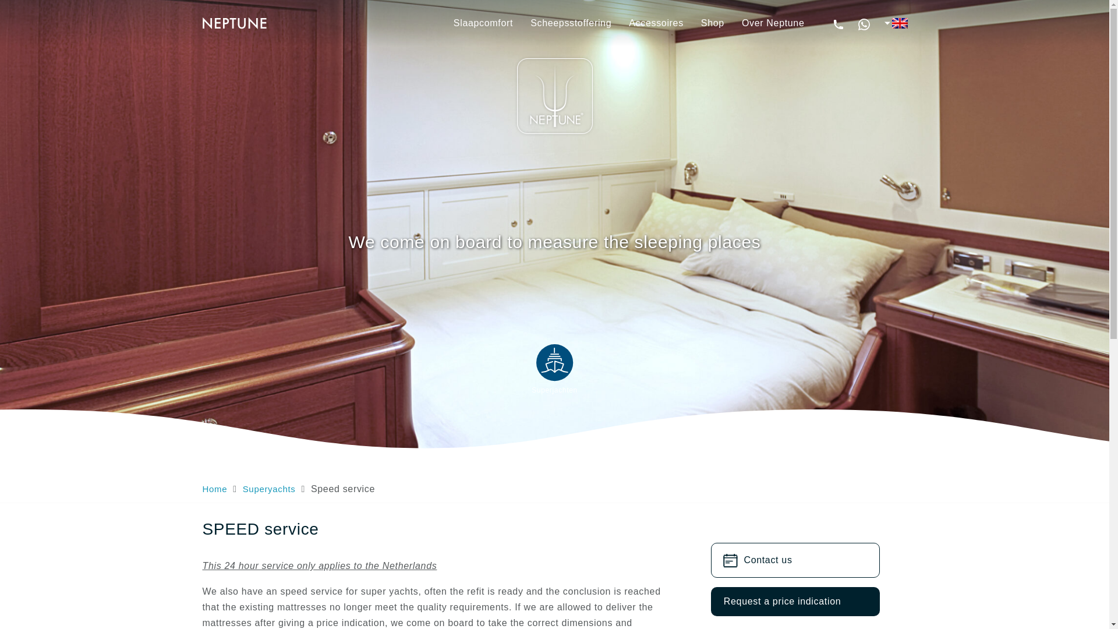 The height and width of the screenshot is (629, 1118). I want to click on Request a price indication, so click(795, 601).